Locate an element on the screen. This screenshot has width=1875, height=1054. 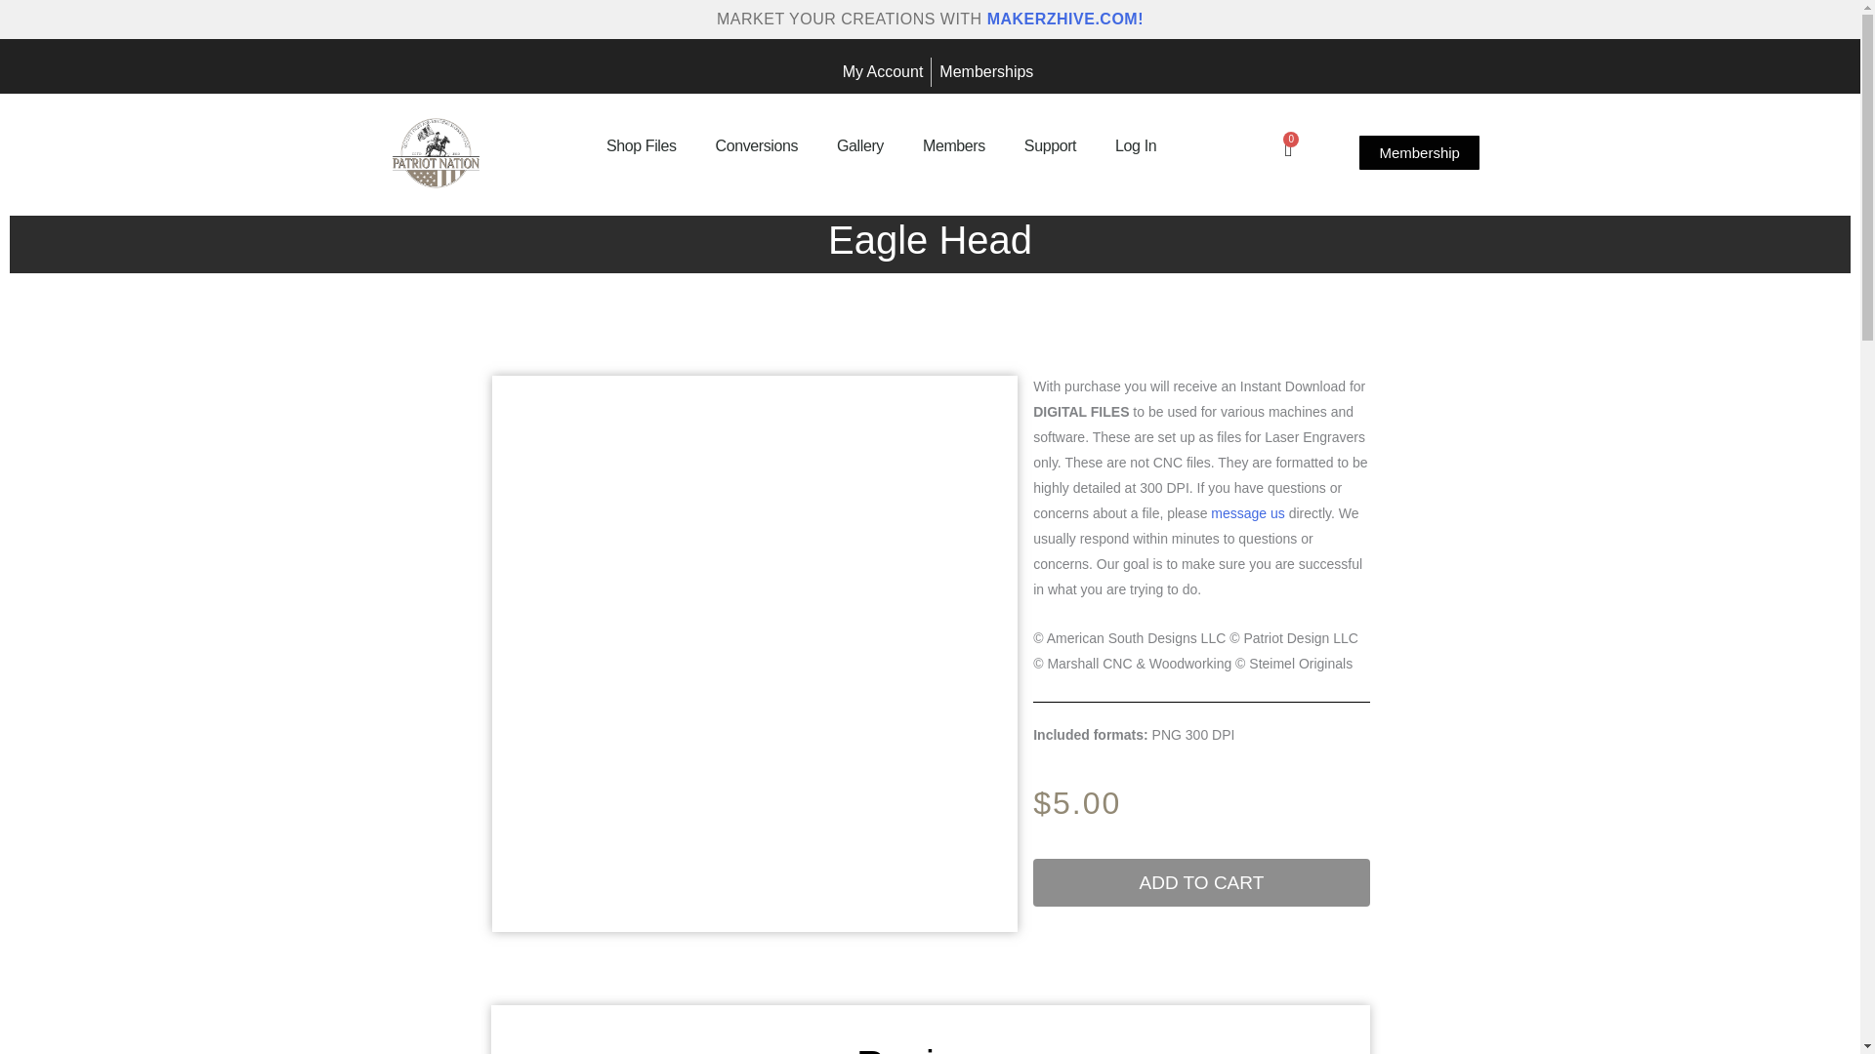
Membership is located at coordinates (1419, 152).